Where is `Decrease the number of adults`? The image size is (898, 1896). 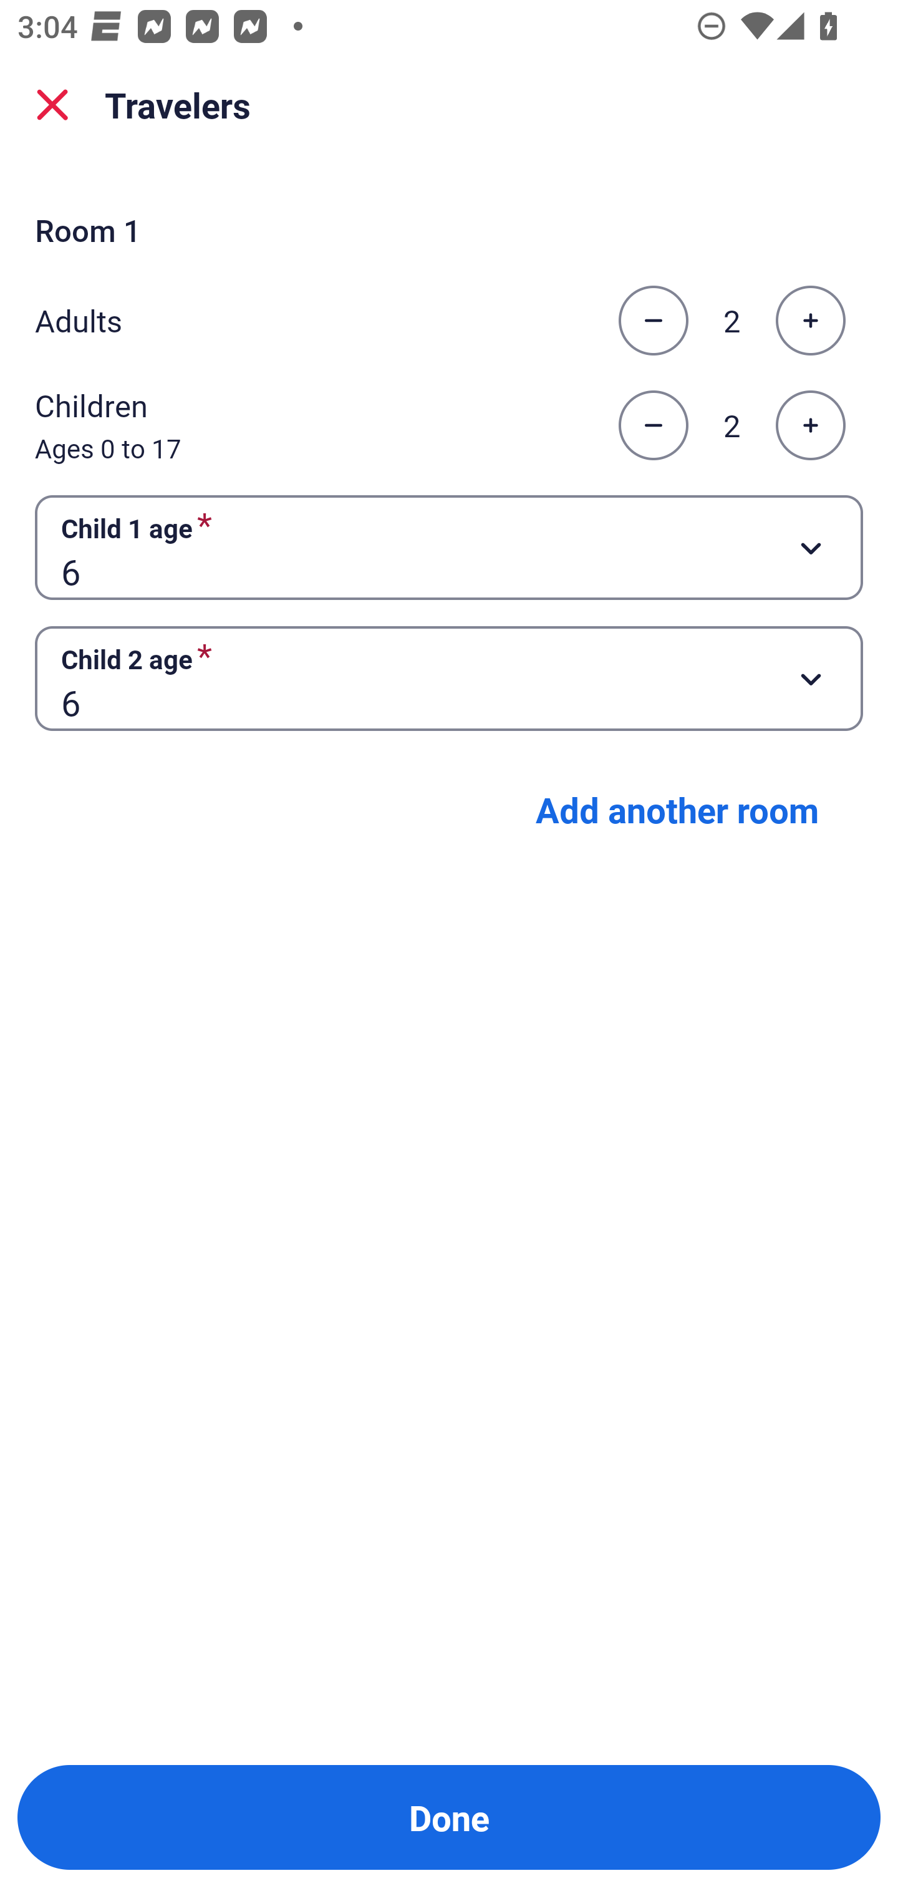 Decrease the number of adults is located at coordinates (653, 320).